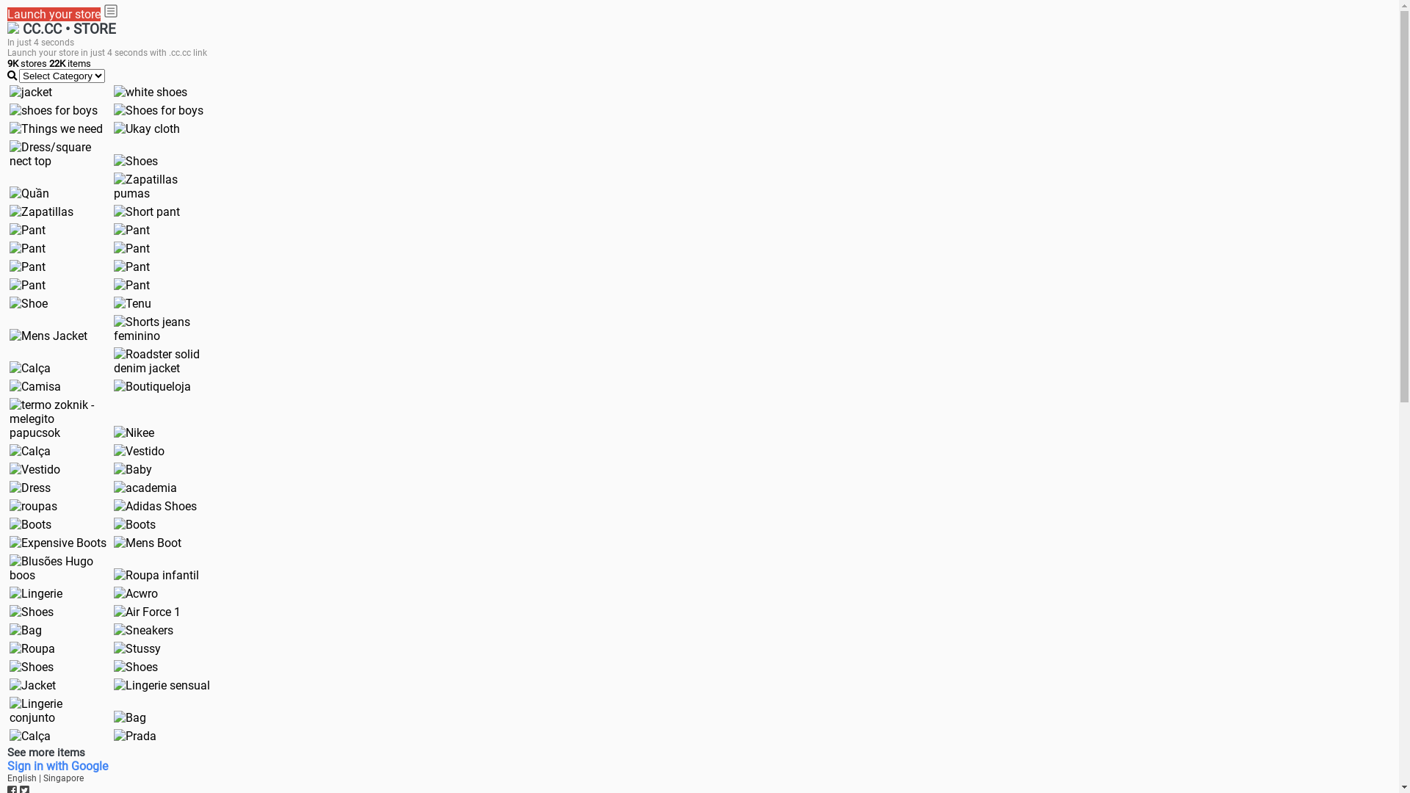  What do you see at coordinates (57, 767) in the screenshot?
I see `Sign in with Google` at bounding box center [57, 767].